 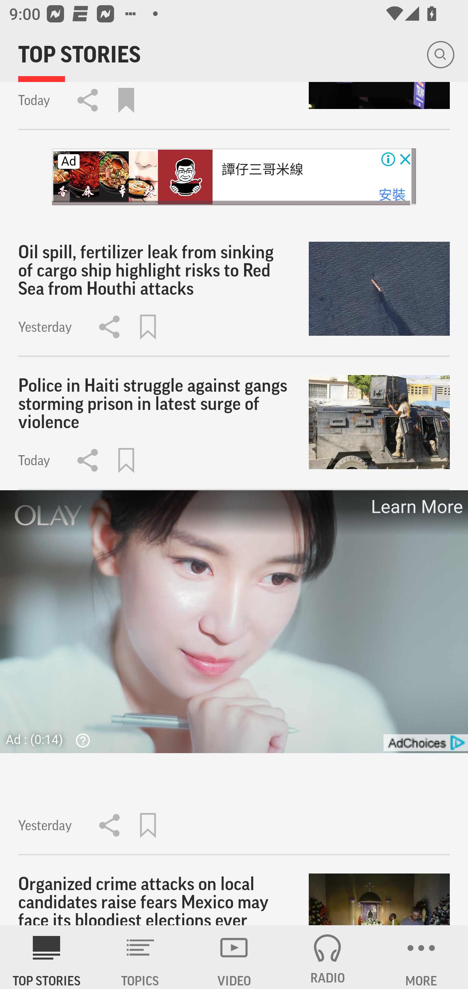 I want to click on 安裝, so click(x=392, y=195).